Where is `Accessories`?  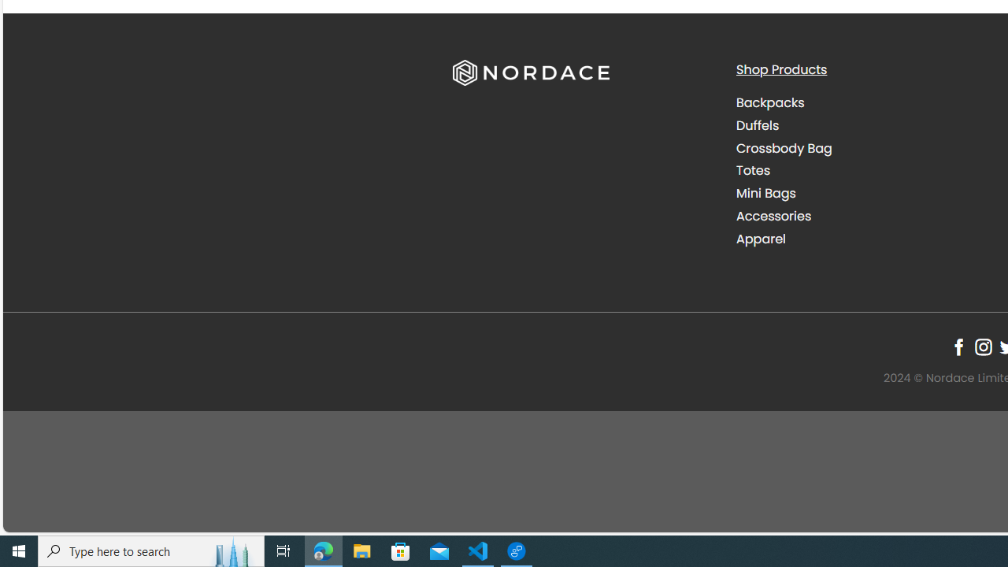 Accessories is located at coordinates (773, 216).